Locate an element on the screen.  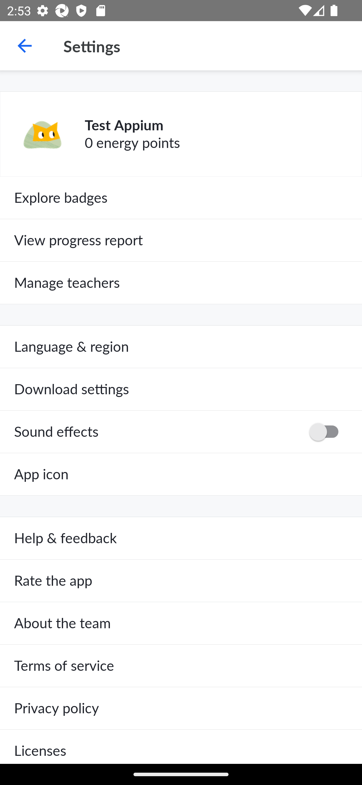
Licenses is located at coordinates (181, 746).